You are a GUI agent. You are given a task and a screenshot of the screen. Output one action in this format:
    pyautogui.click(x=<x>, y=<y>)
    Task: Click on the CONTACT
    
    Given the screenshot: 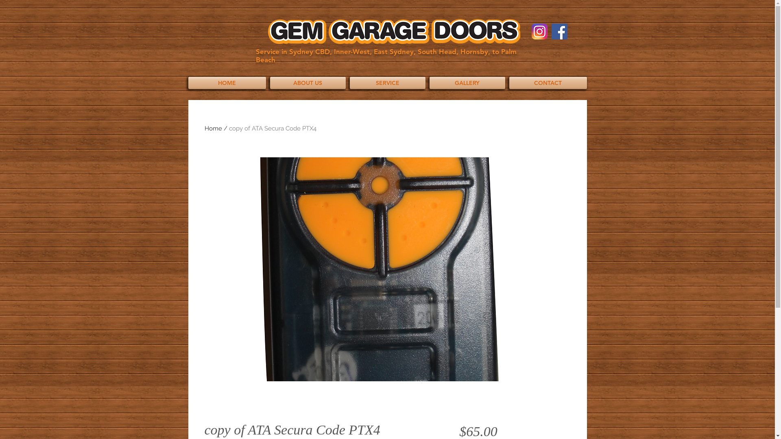 What is the action you would take?
    pyautogui.click(x=547, y=83)
    